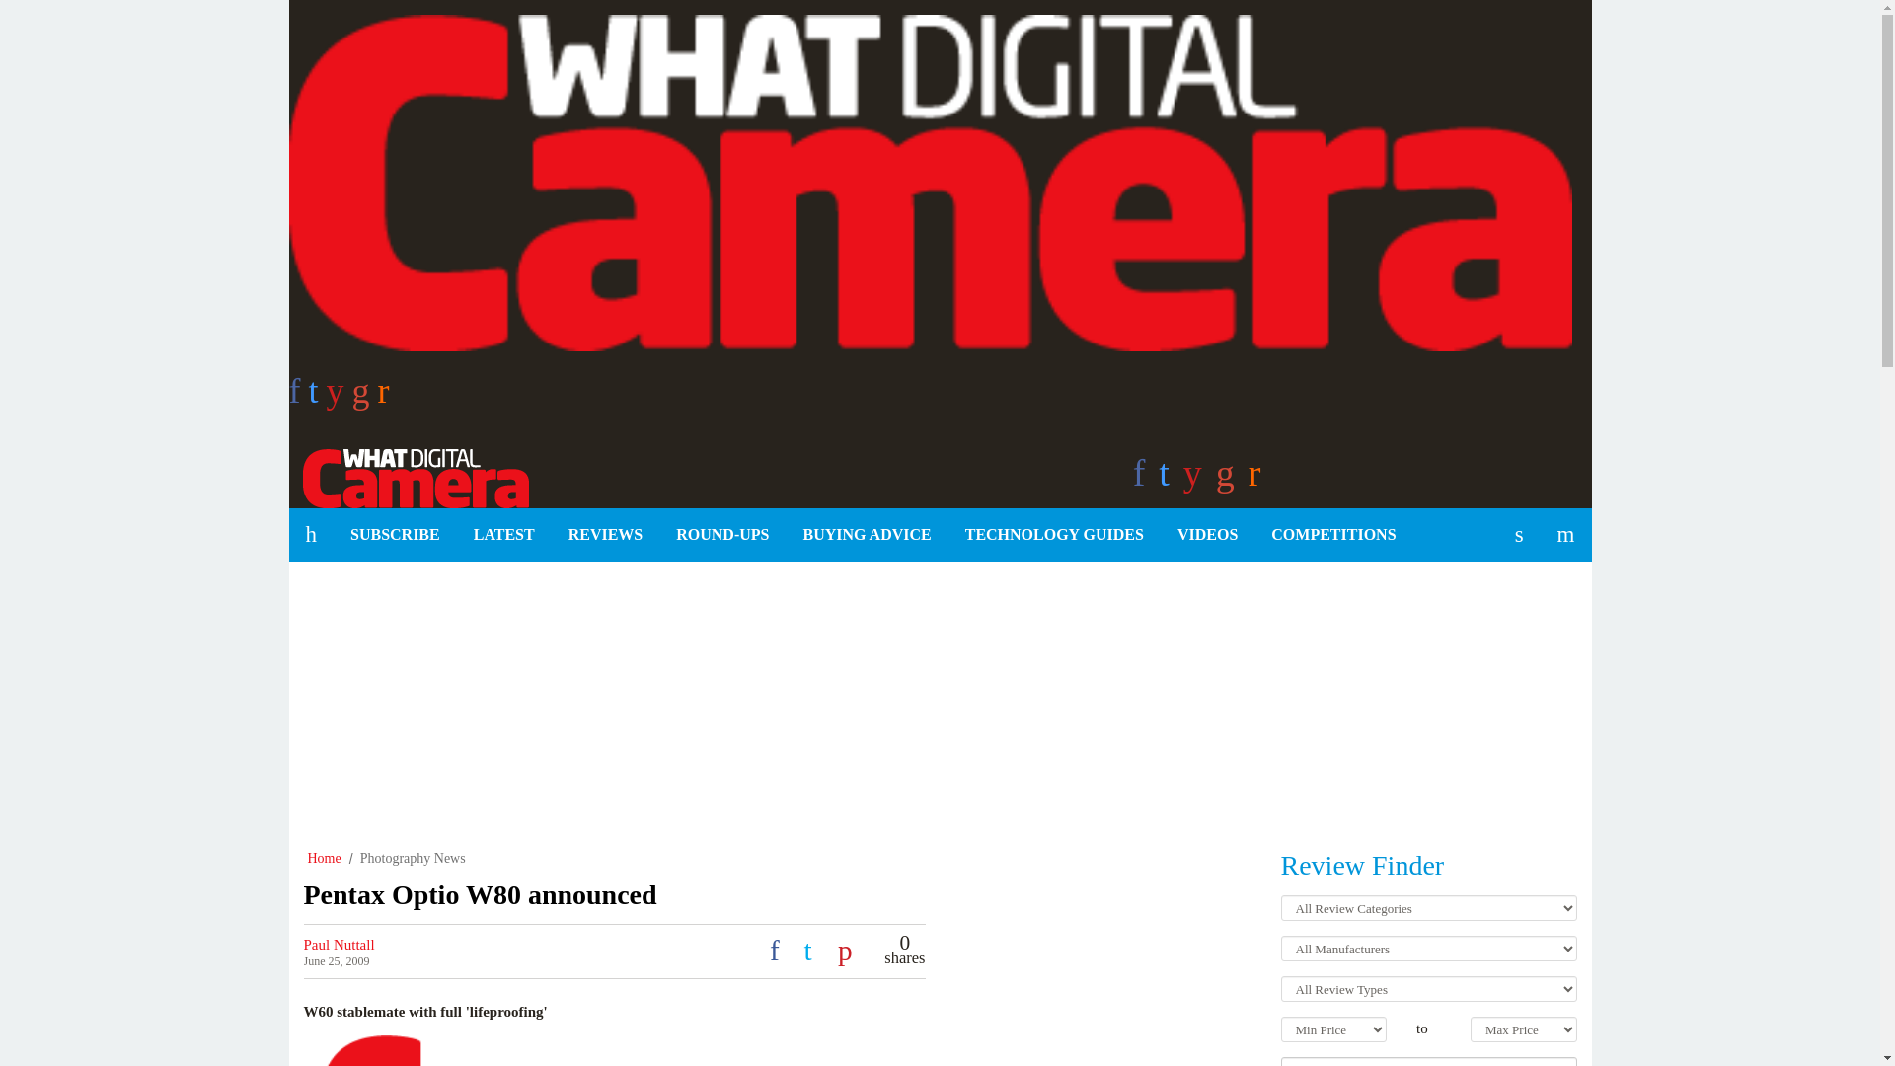 The width and height of the screenshot is (1895, 1066). What do you see at coordinates (297, 397) in the screenshot?
I see `f` at bounding box center [297, 397].